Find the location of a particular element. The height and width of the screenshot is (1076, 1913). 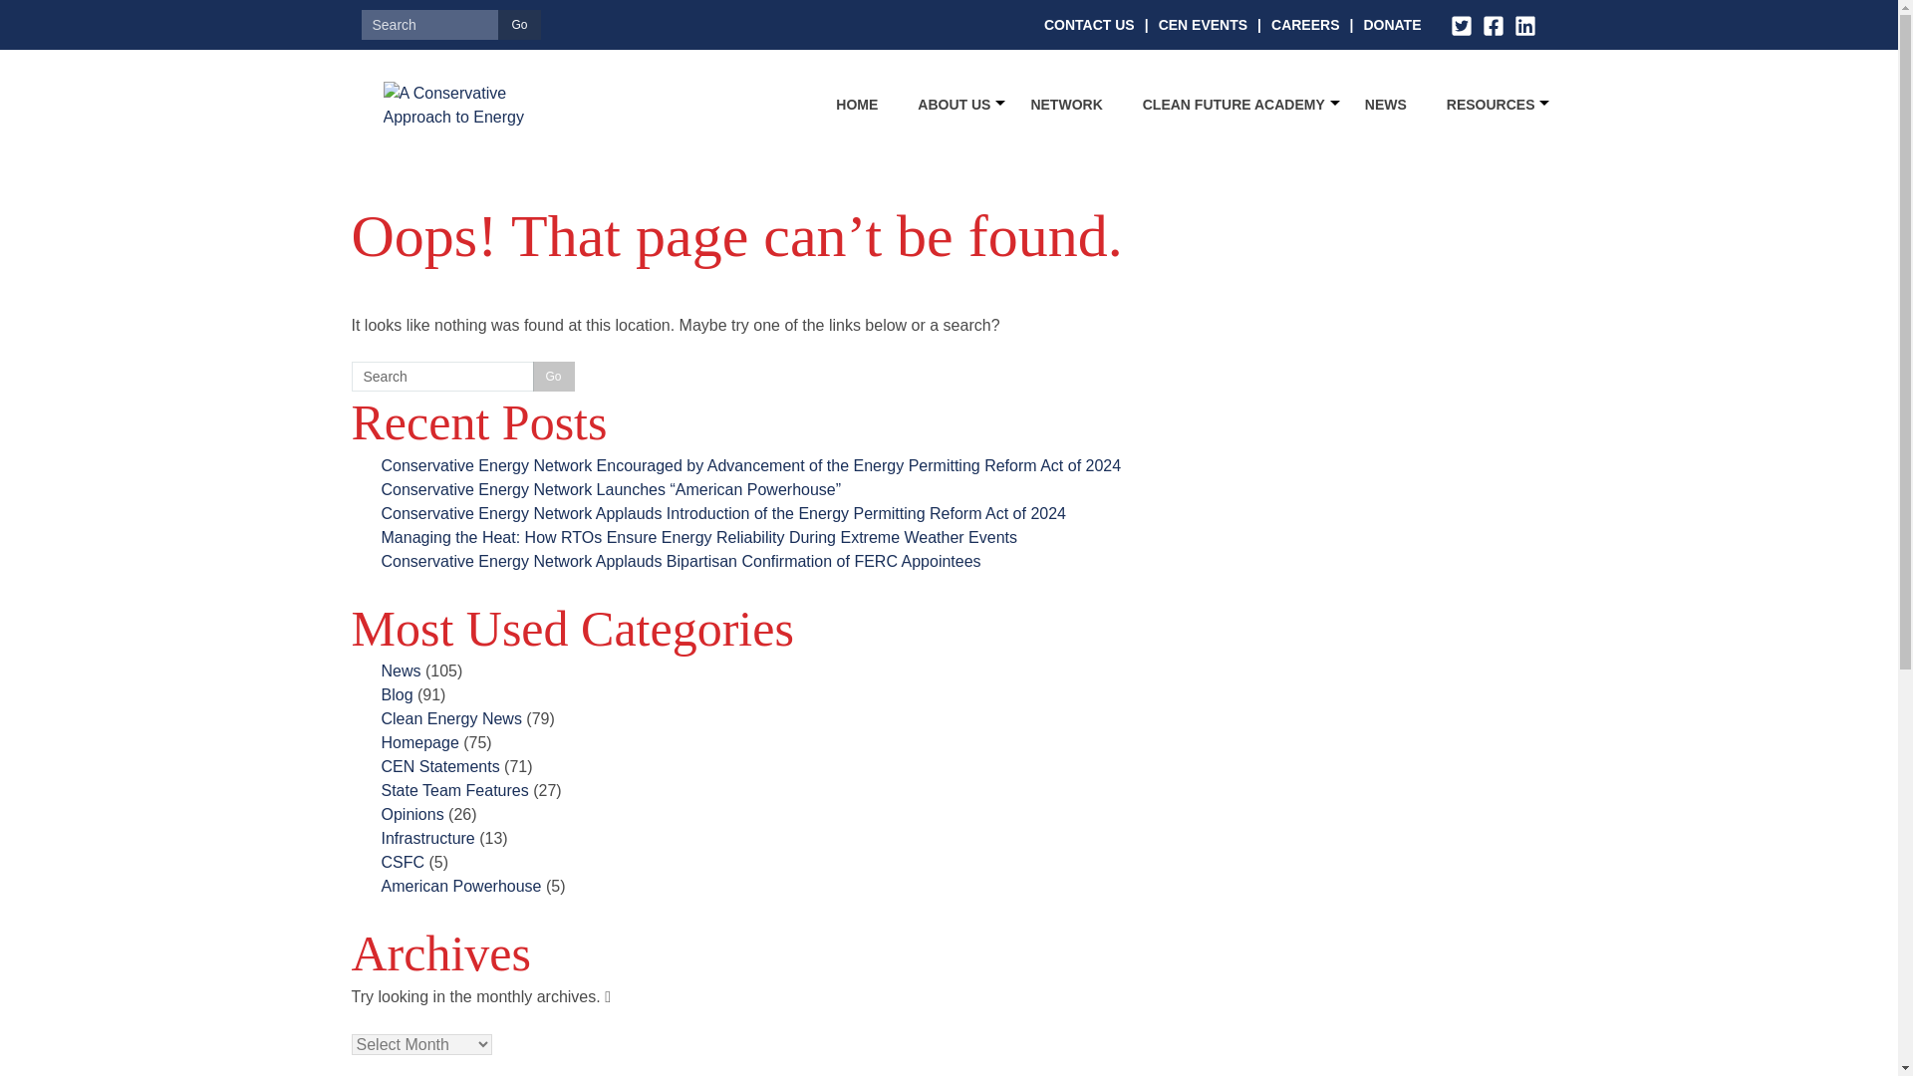

Go is located at coordinates (552, 377).